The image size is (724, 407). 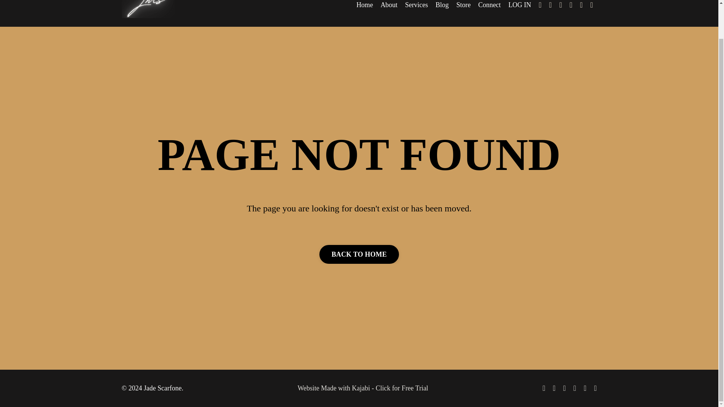 What do you see at coordinates (389, 5) in the screenshot?
I see `About` at bounding box center [389, 5].